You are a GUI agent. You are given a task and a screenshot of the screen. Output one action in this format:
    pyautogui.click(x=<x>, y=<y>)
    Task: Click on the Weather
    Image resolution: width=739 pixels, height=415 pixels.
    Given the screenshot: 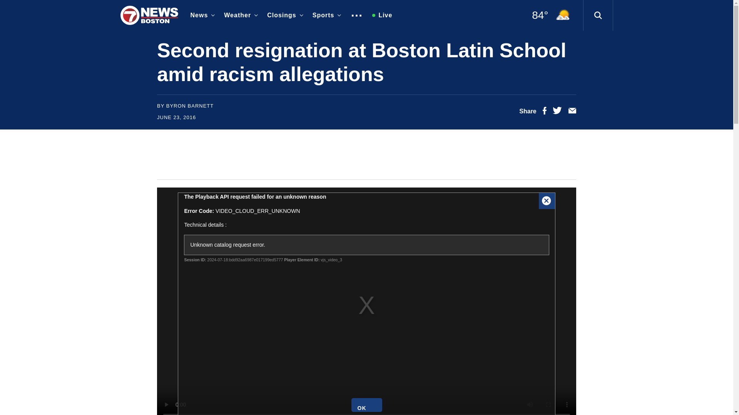 What is the action you would take?
    pyautogui.click(x=239, y=15)
    